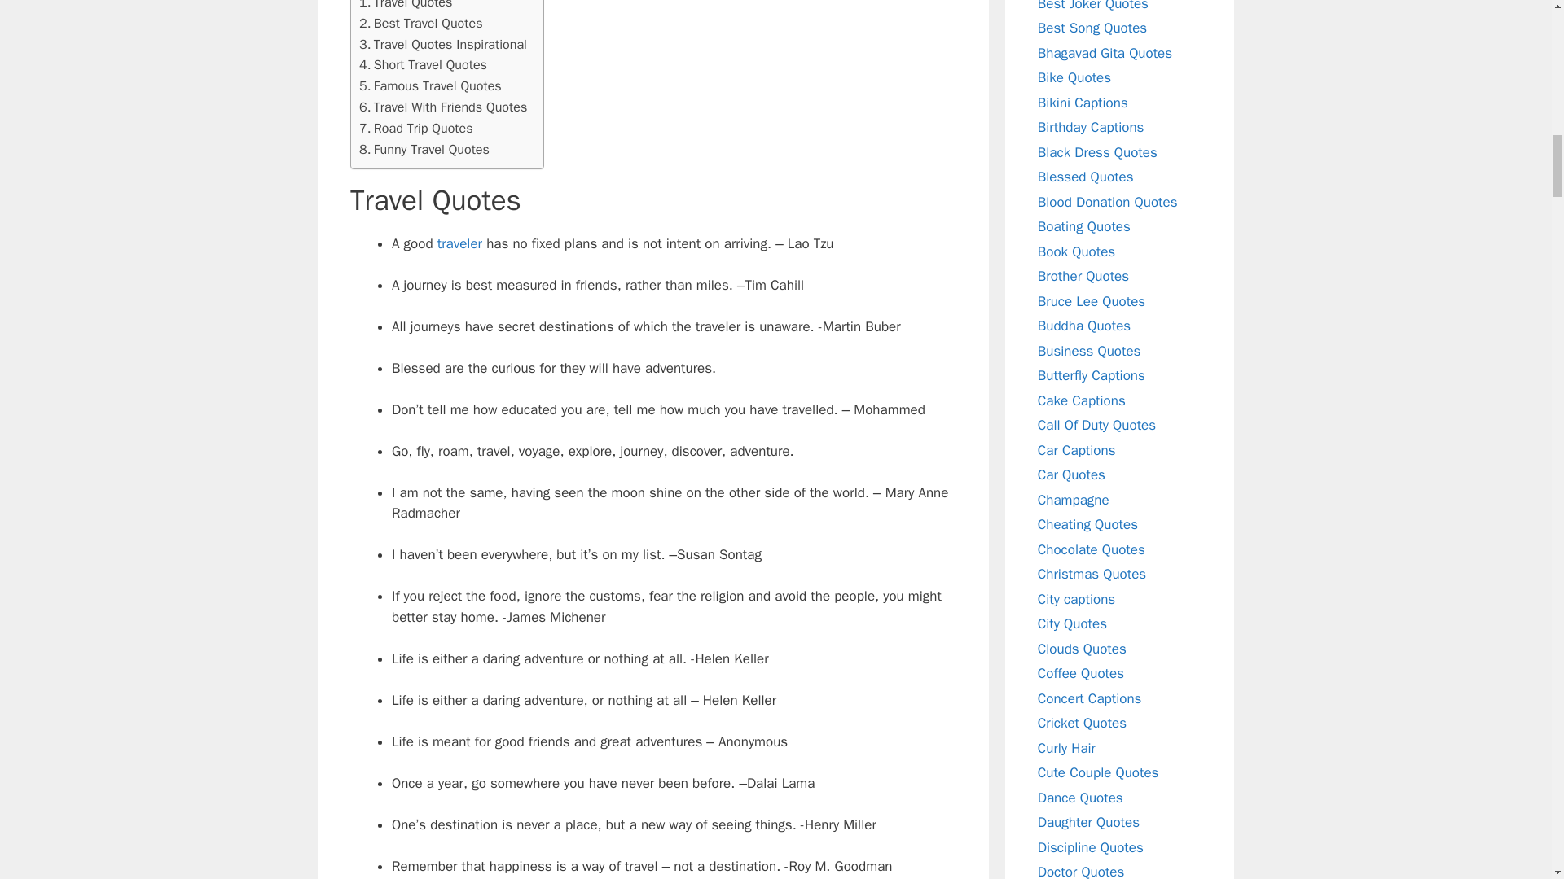  I want to click on Road Trip Quotes, so click(416, 128).